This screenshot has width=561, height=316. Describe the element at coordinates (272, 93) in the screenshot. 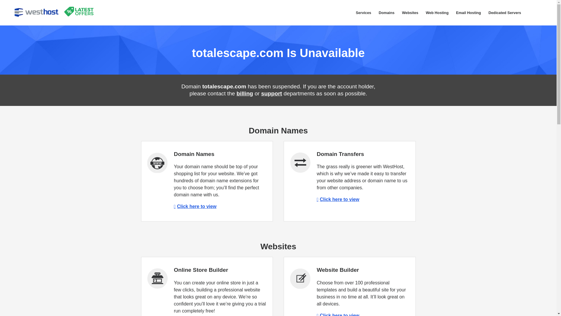

I see `support` at that location.